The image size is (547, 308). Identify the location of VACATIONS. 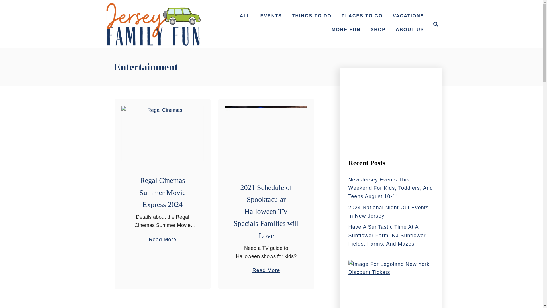
(434, 24).